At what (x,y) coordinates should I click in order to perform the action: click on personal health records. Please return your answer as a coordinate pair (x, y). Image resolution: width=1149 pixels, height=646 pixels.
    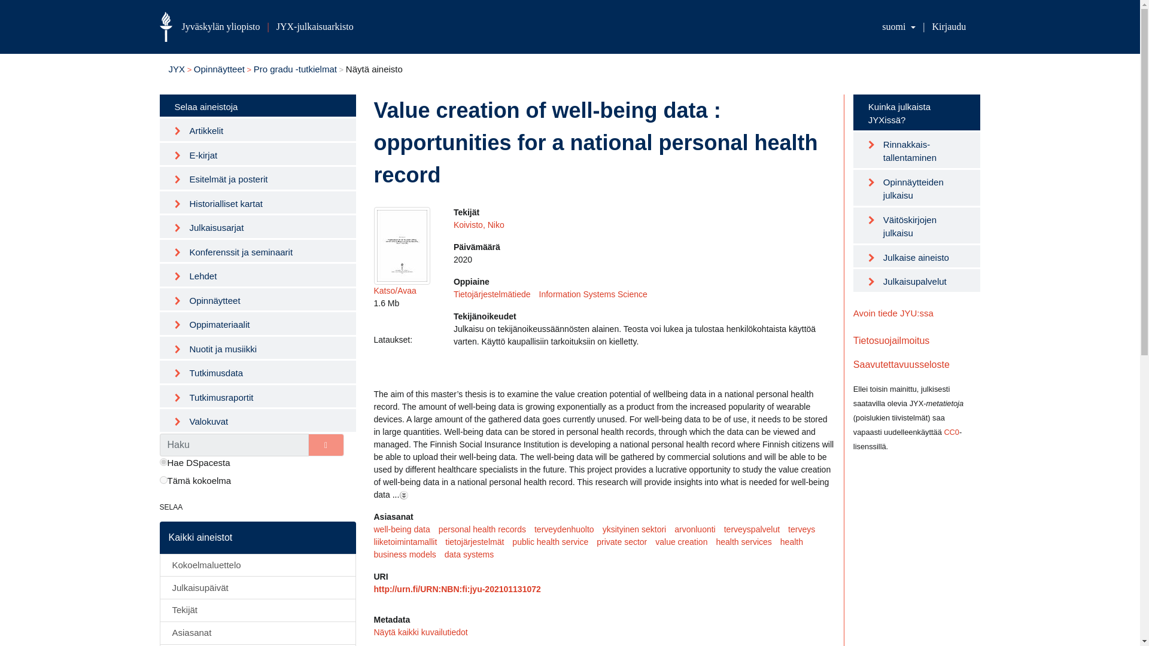
    Looking at the image, I should click on (486, 529).